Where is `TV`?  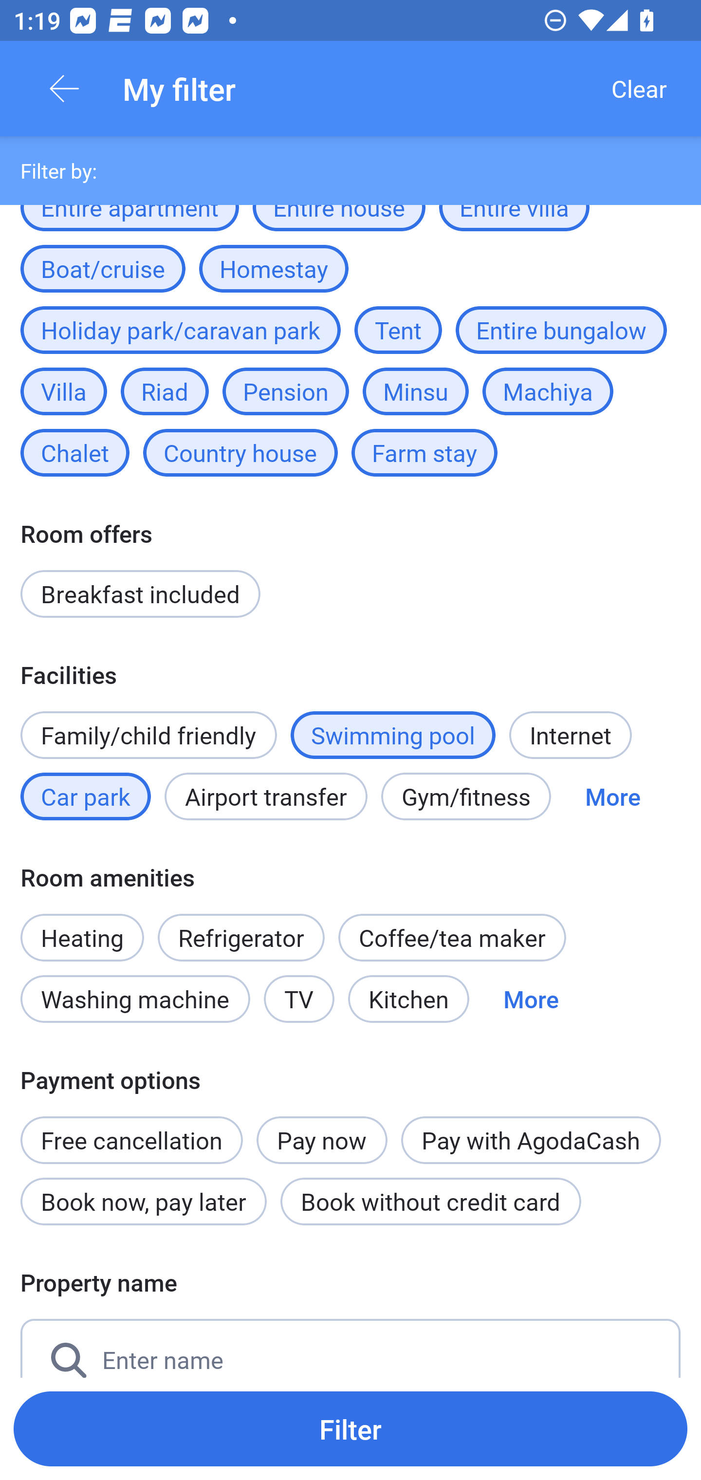
TV is located at coordinates (299, 999).